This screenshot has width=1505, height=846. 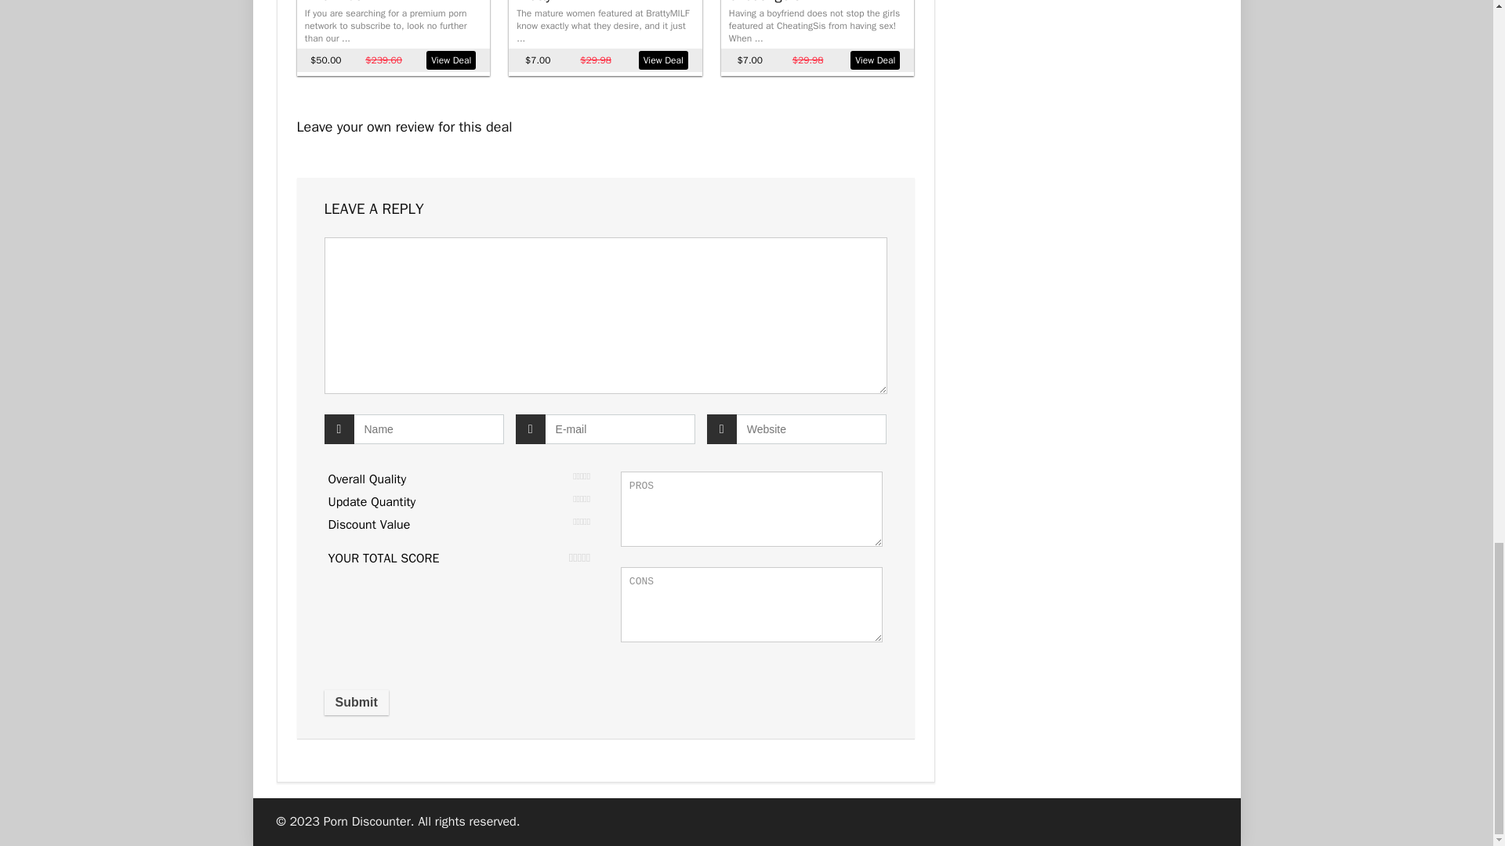 What do you see at coordinates (663, 60) in the screenshot?
I see `View Deal` at bounding box center [663, 60].